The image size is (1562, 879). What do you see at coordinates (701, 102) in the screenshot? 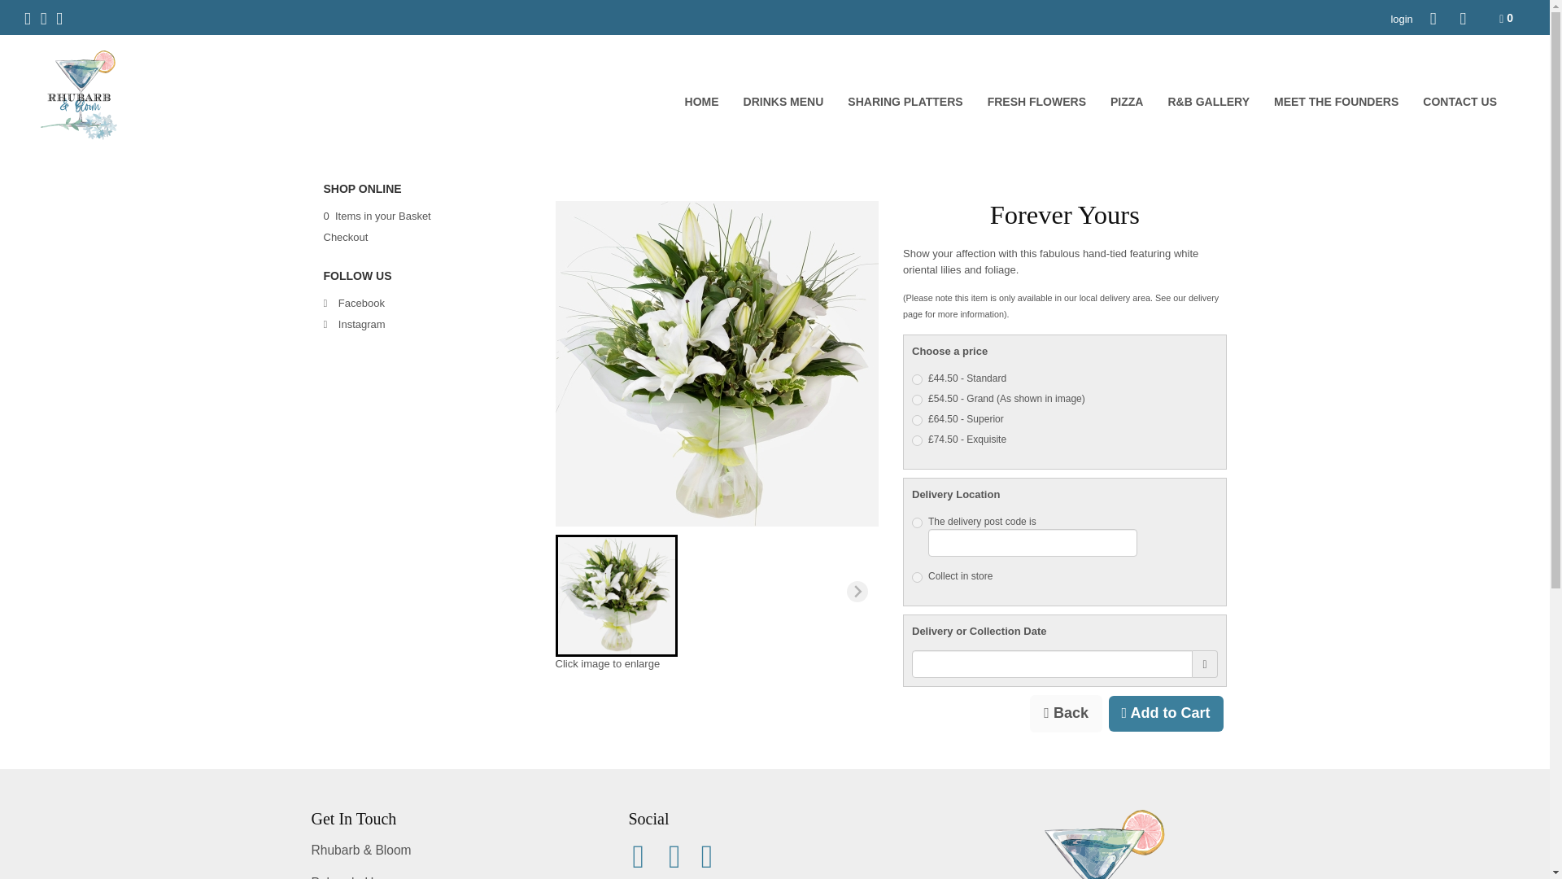
I see `Home` at bounding box center [701, 102].